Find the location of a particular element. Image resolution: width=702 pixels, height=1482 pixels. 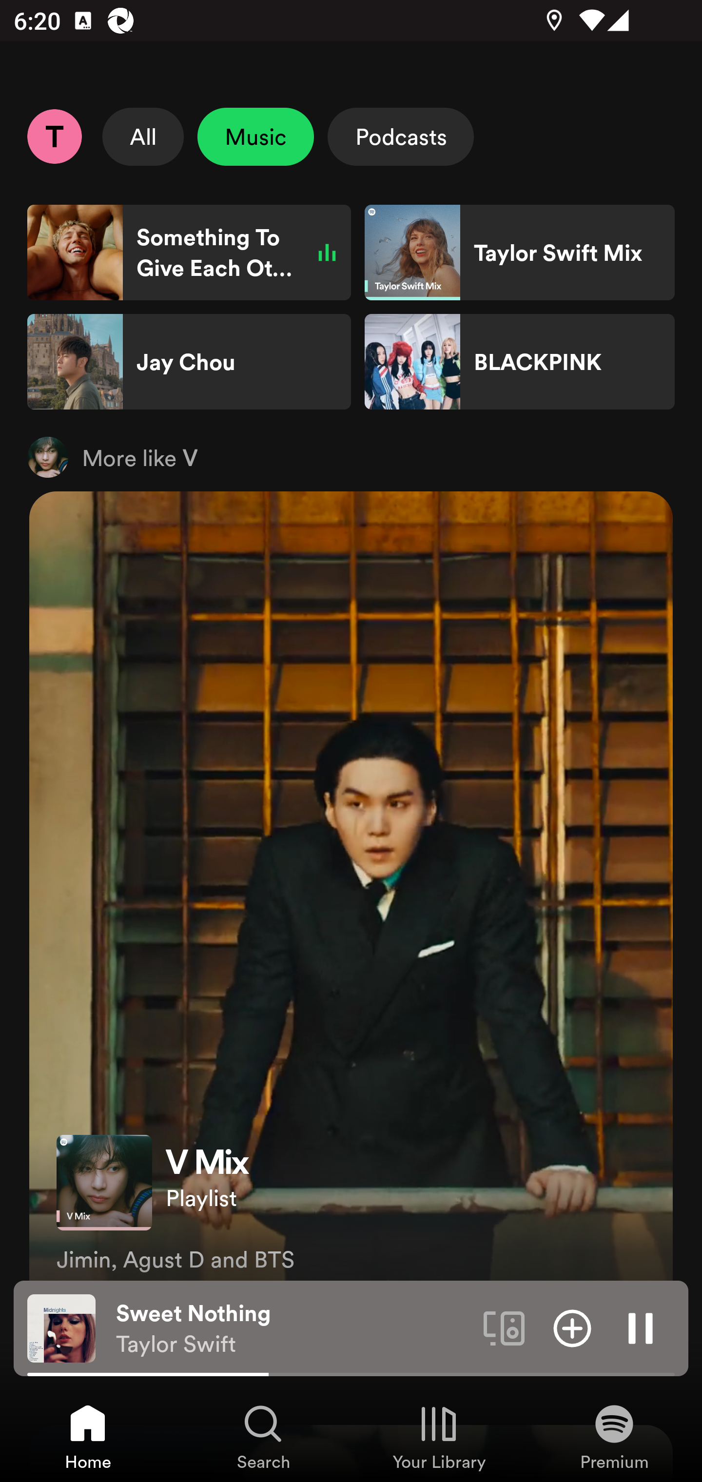

All Select All is located at coordinates (143, 136).